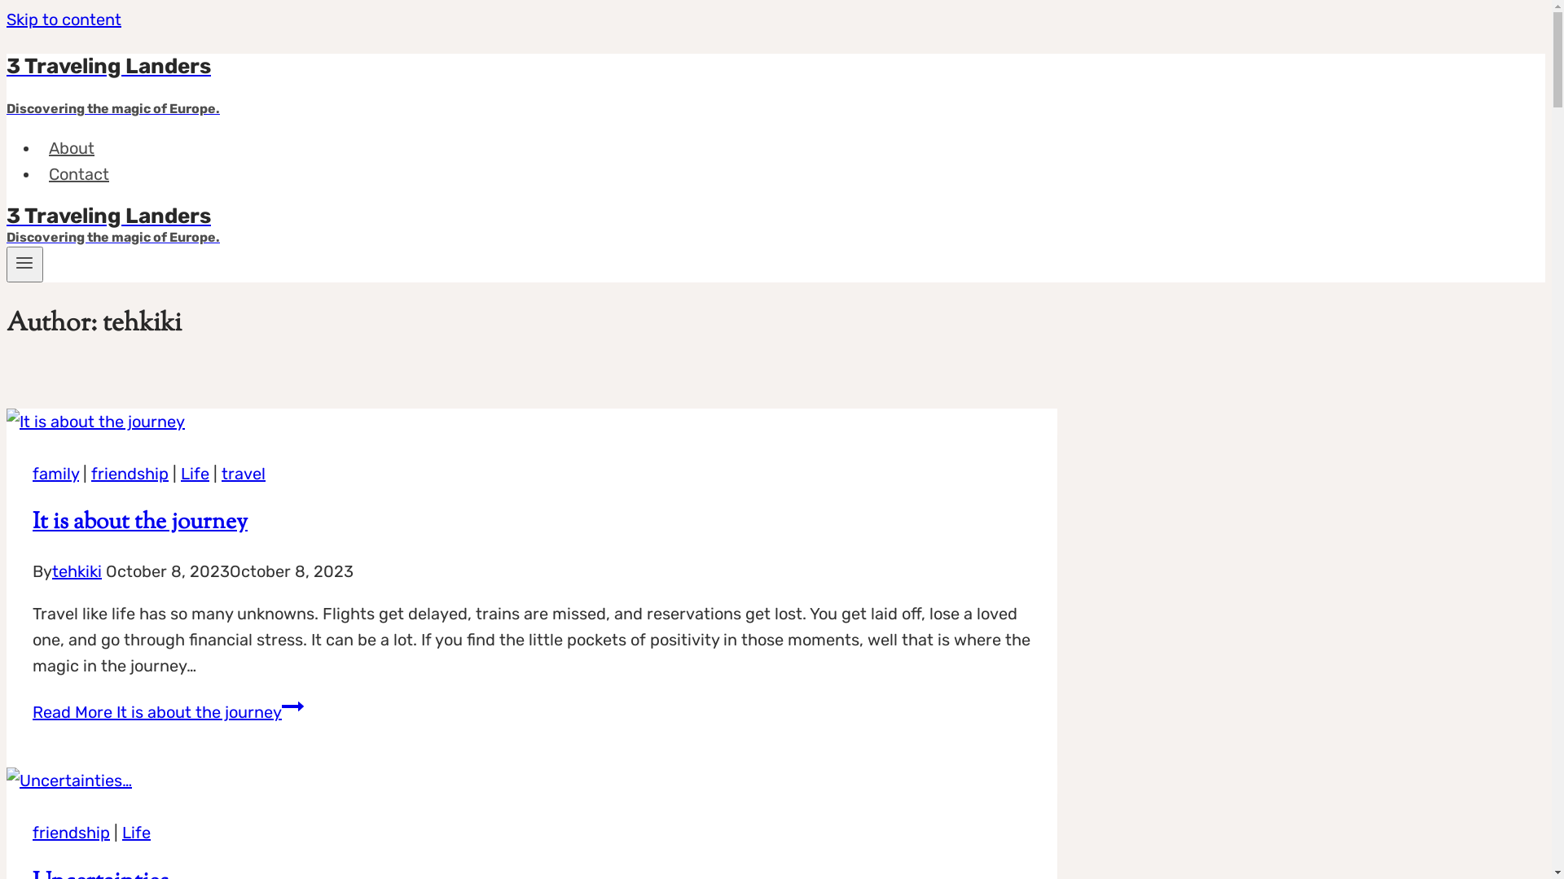  What do you see at coordinates (79, 174) in the screenshot?
I see `Contact` at bounding box center [79, 174].